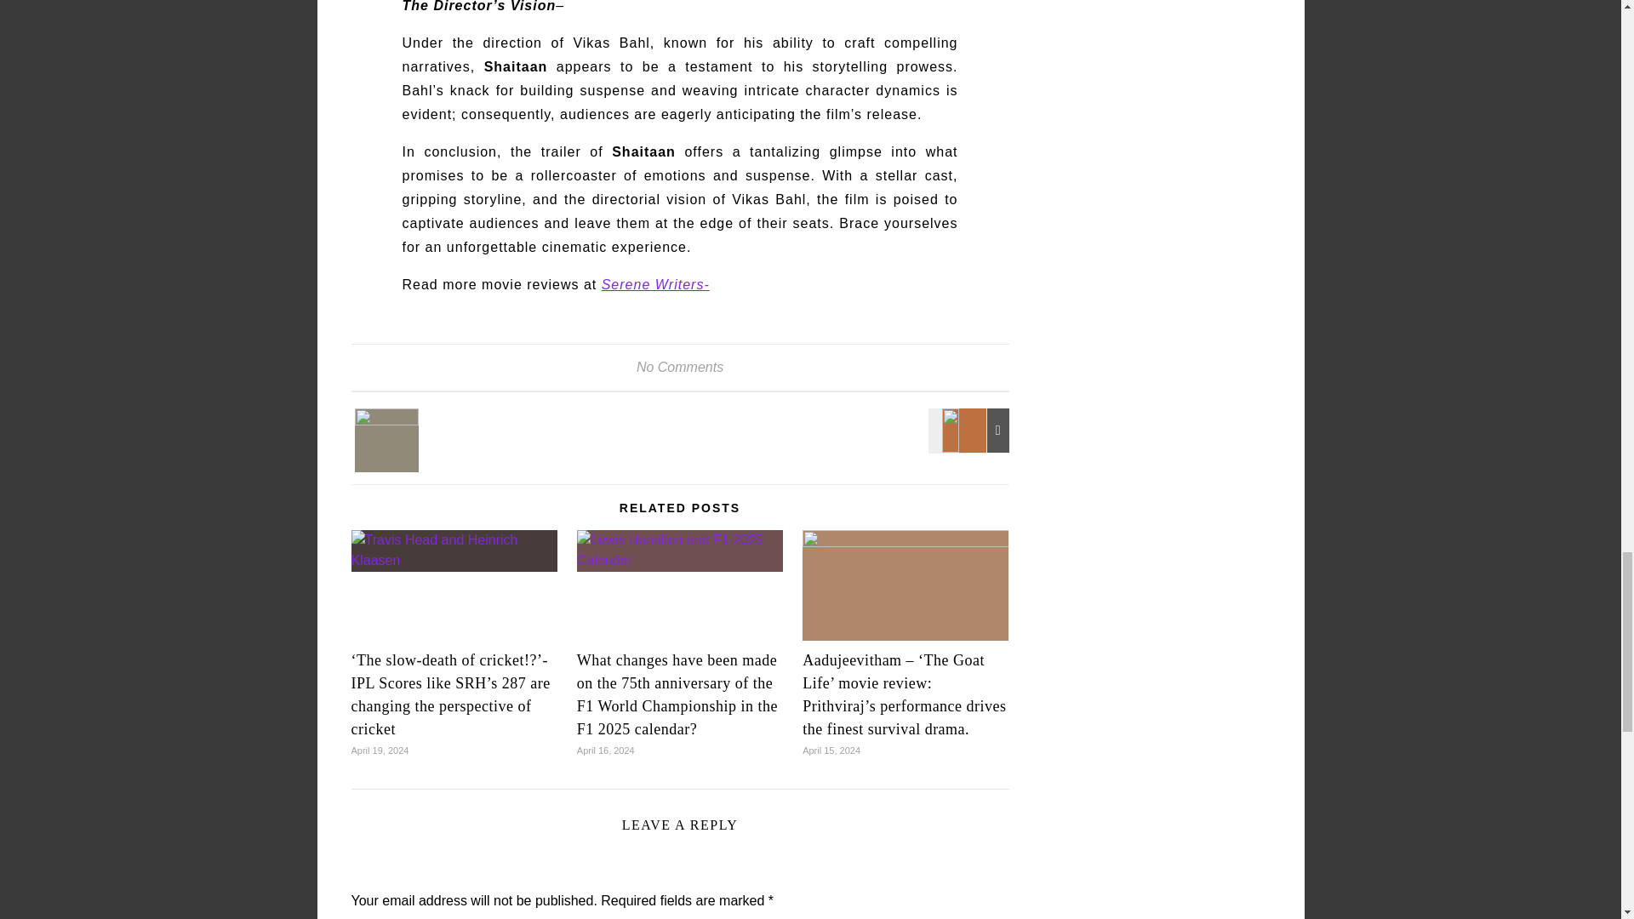 The height and width of the screenshot is (919, 1634). Describe the element at coordinates (971, 431) in the screenshot. I see `Dashmi - A Vigilante Thriller Unraveling Justice.` at that location.